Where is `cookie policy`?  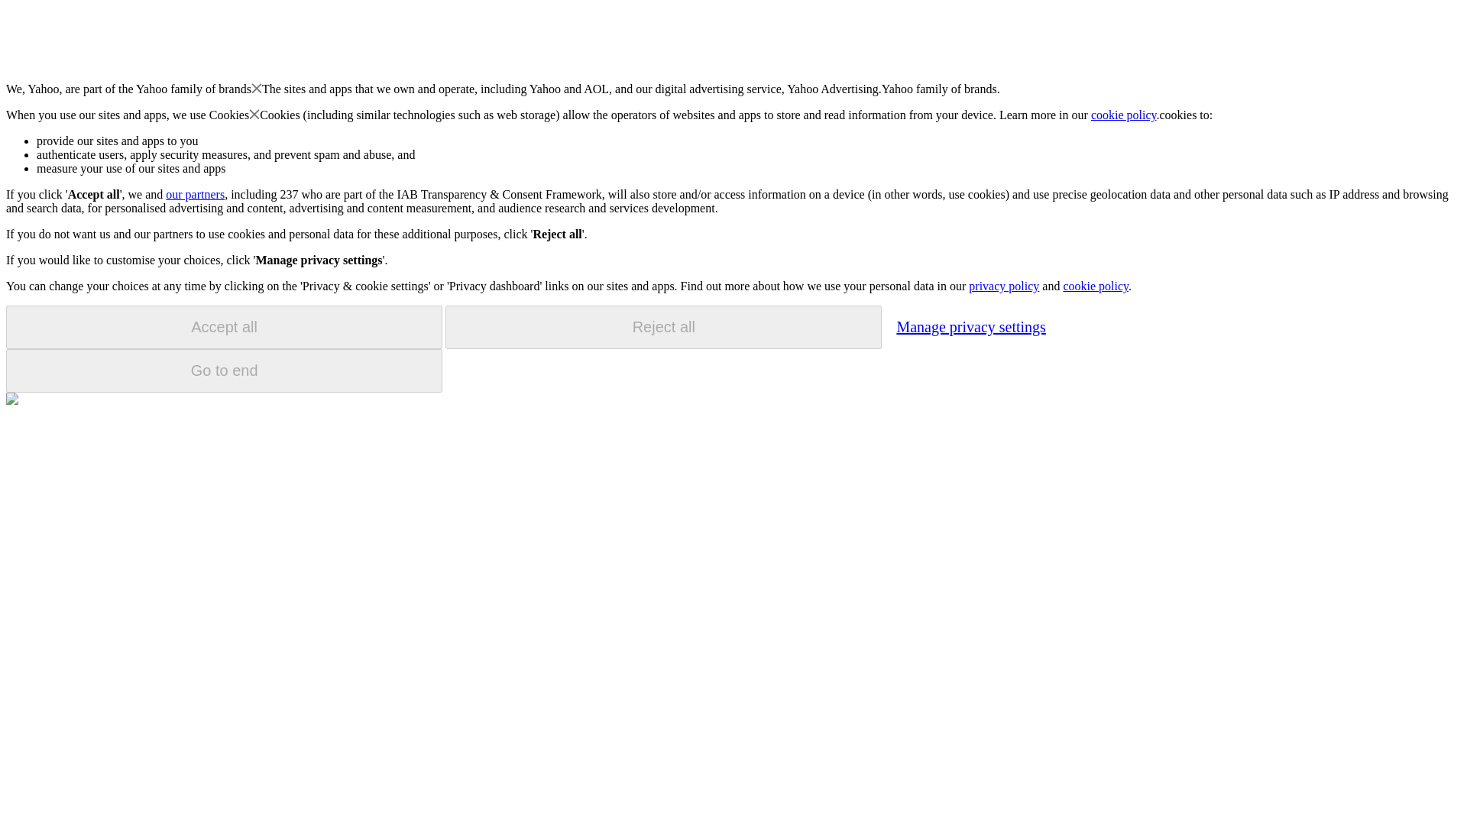 cookie policy is located at coordinates (1124, 115).